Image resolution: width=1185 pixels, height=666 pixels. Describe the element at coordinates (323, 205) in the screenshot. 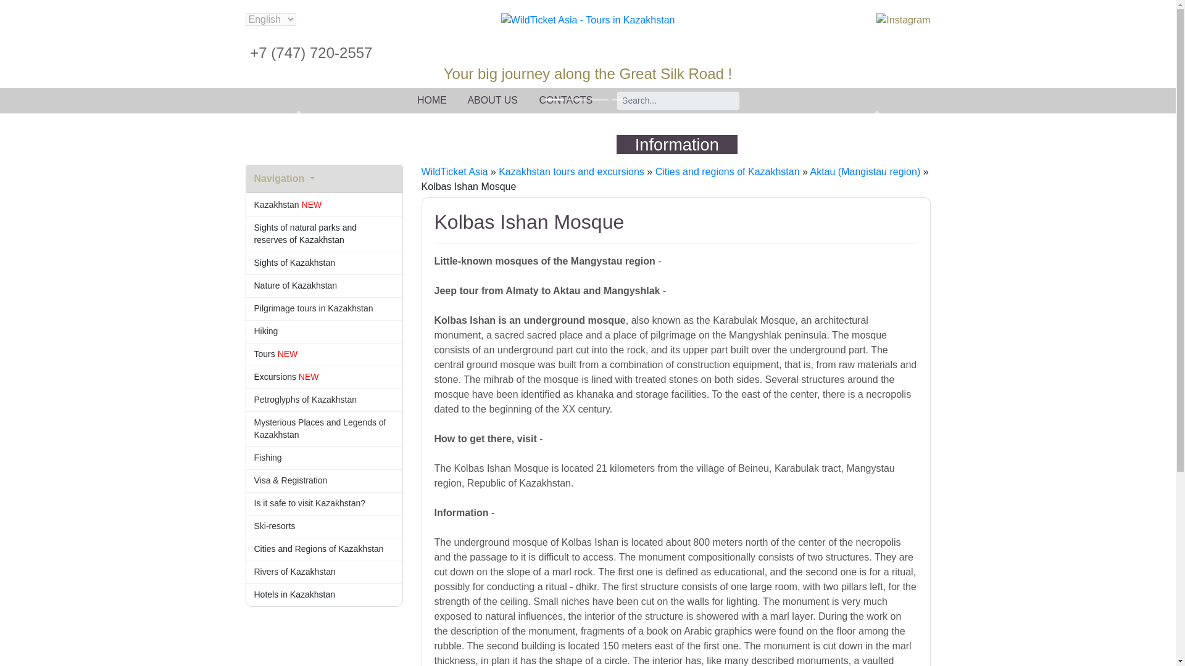

I see `Kazakhstan NEW` at that location.